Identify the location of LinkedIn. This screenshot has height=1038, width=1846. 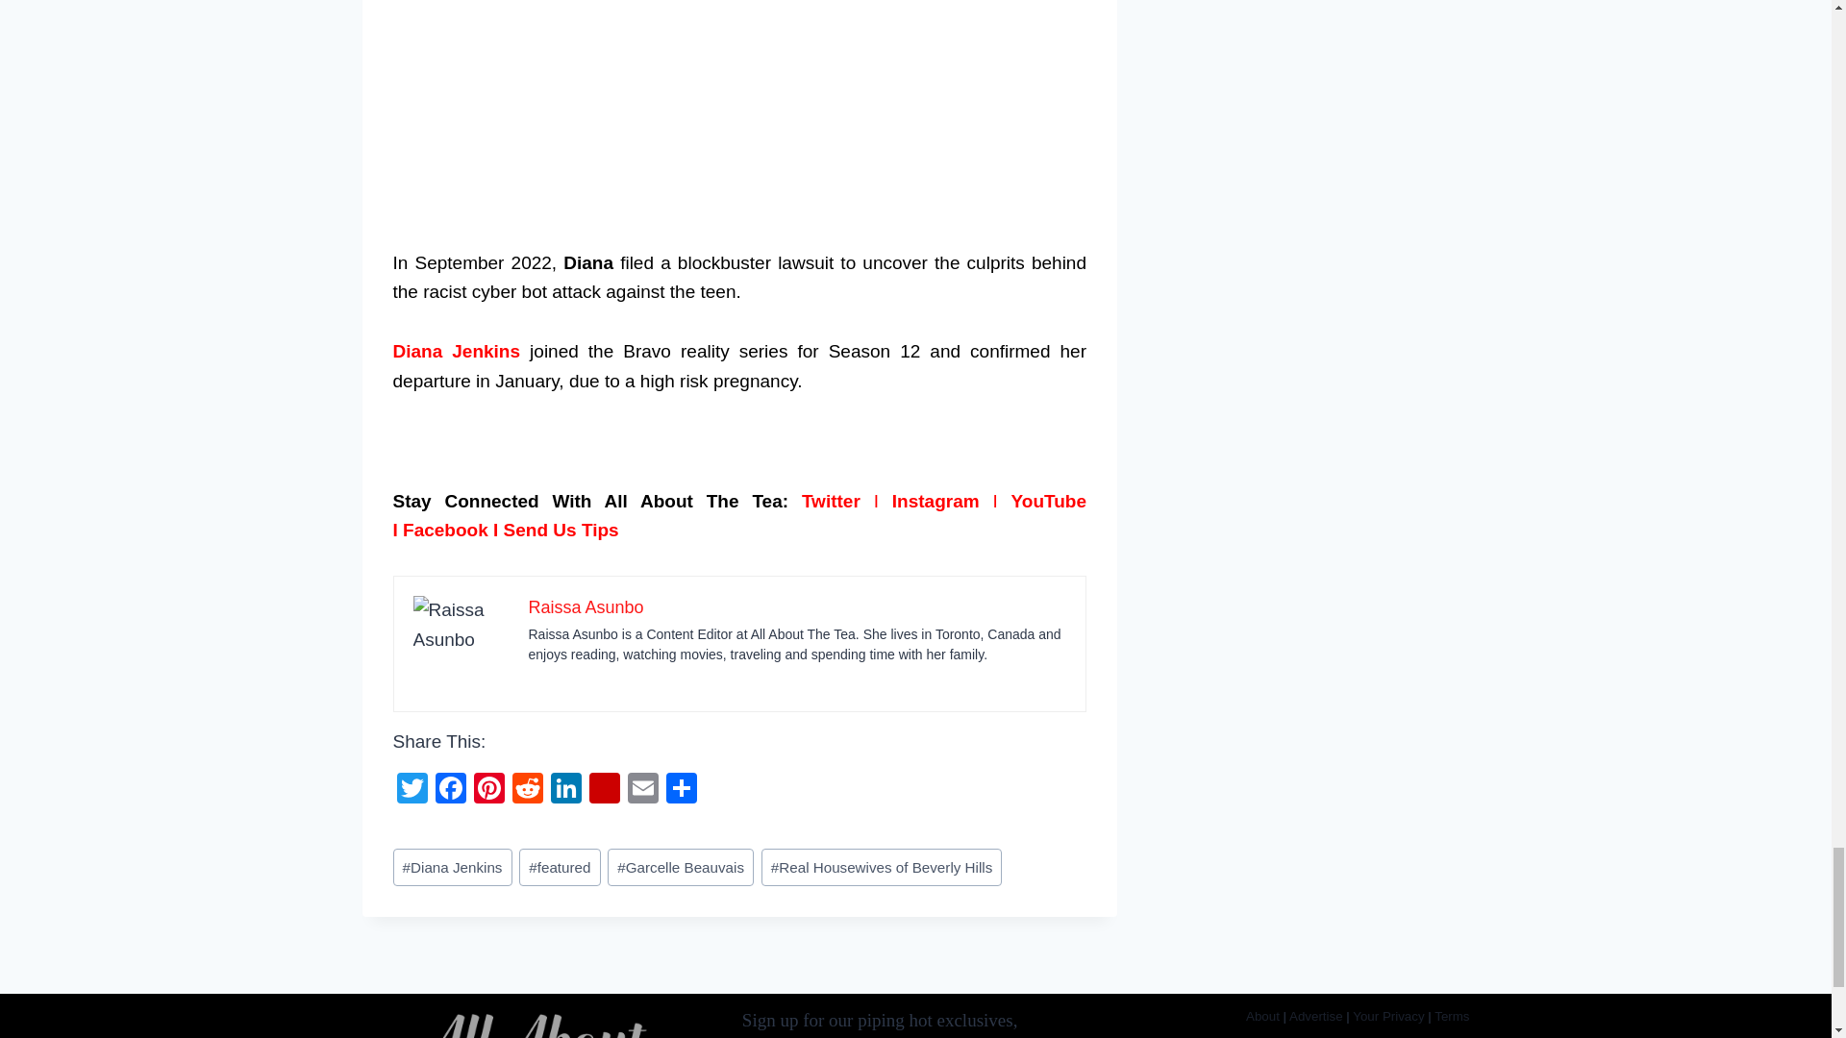
(565, 790).